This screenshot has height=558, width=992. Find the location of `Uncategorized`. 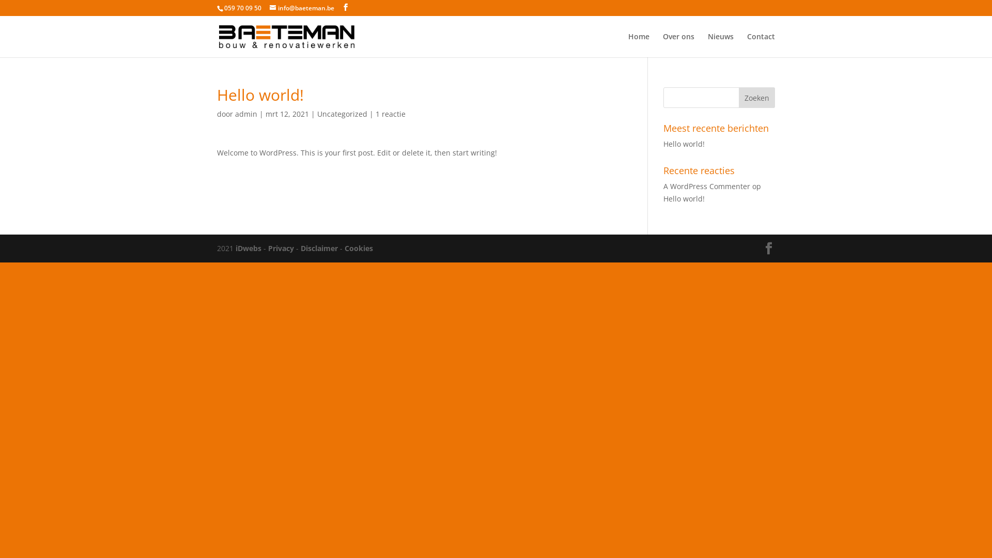

Uncategorized is located at coordinates (342, 114).